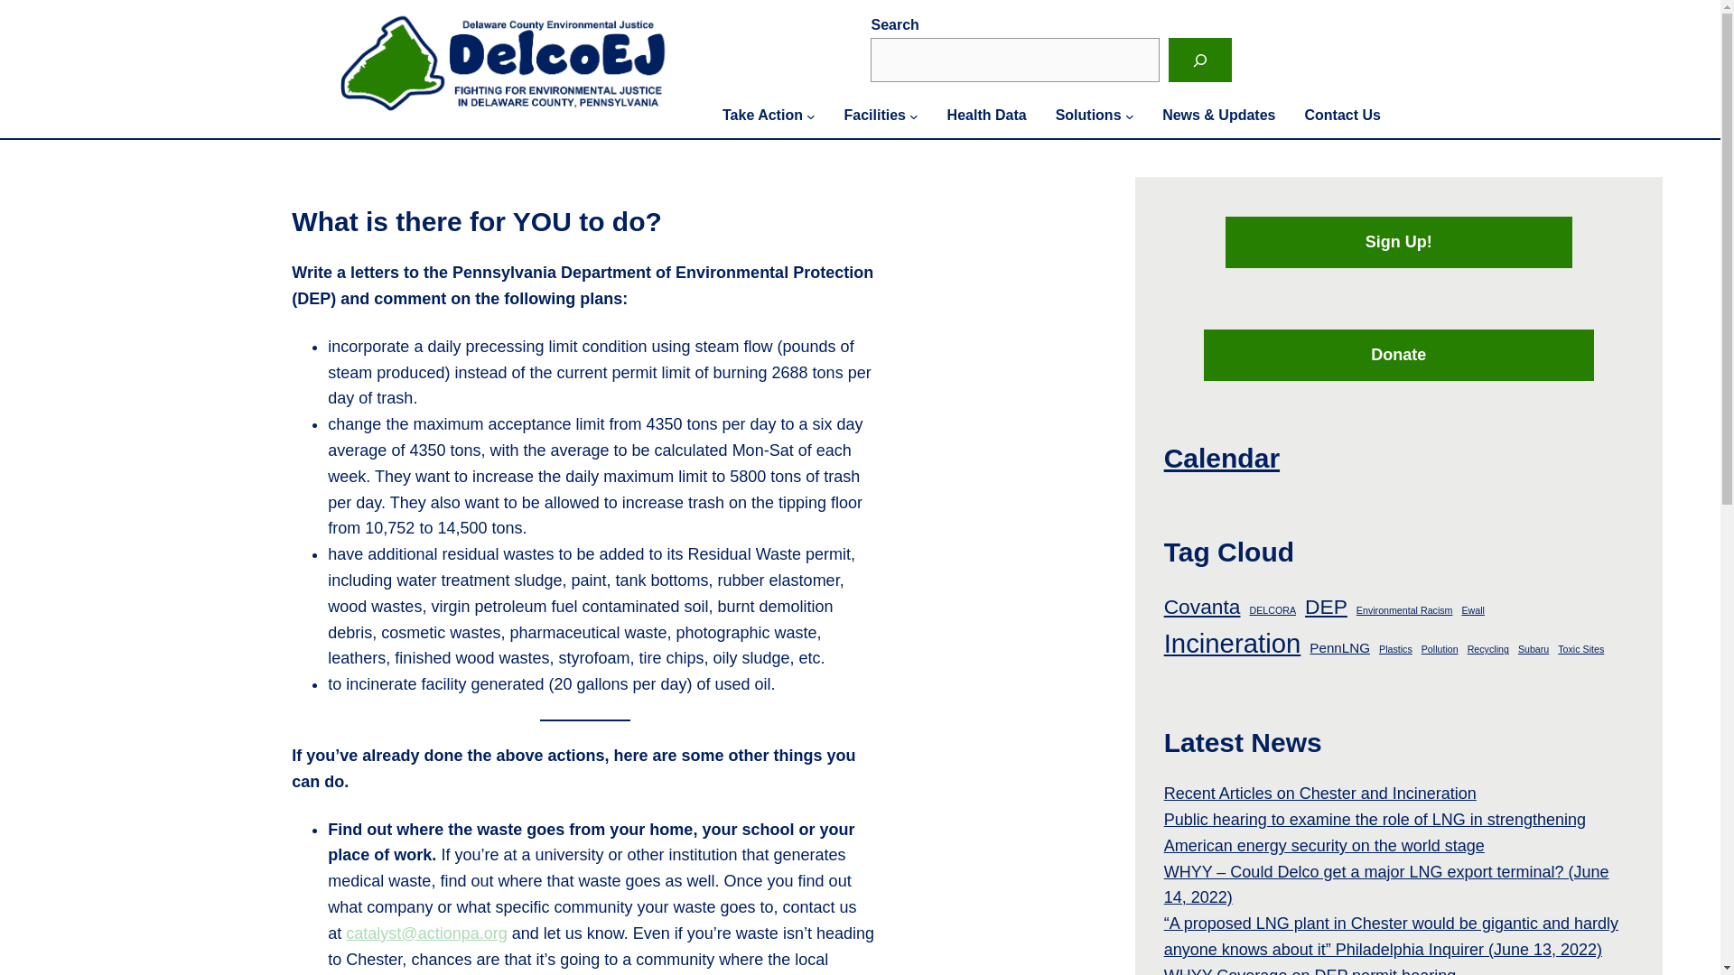  I want to click on DELCORA, so click(1272, 610).